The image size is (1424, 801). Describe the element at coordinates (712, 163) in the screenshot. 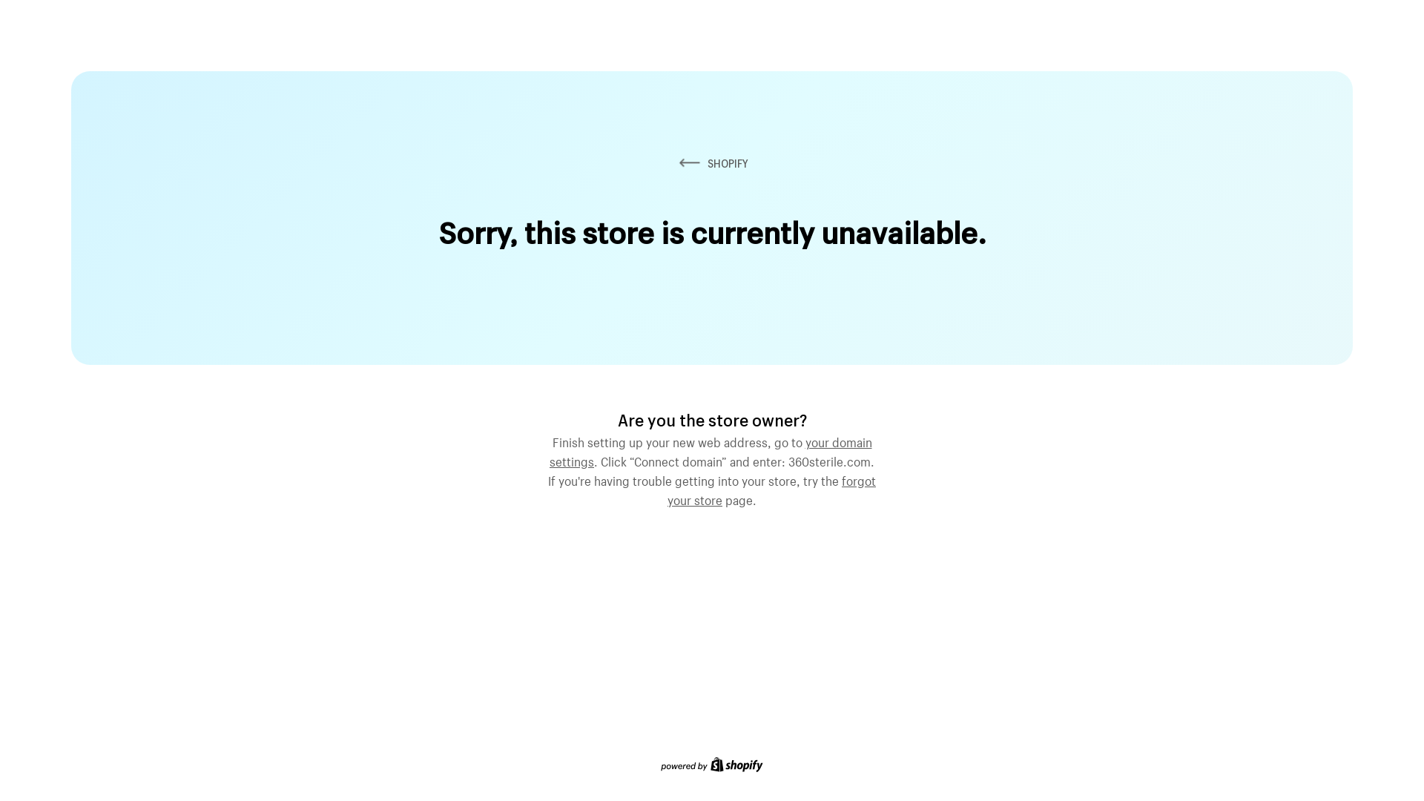

I see `SHOPIFY` at that location.